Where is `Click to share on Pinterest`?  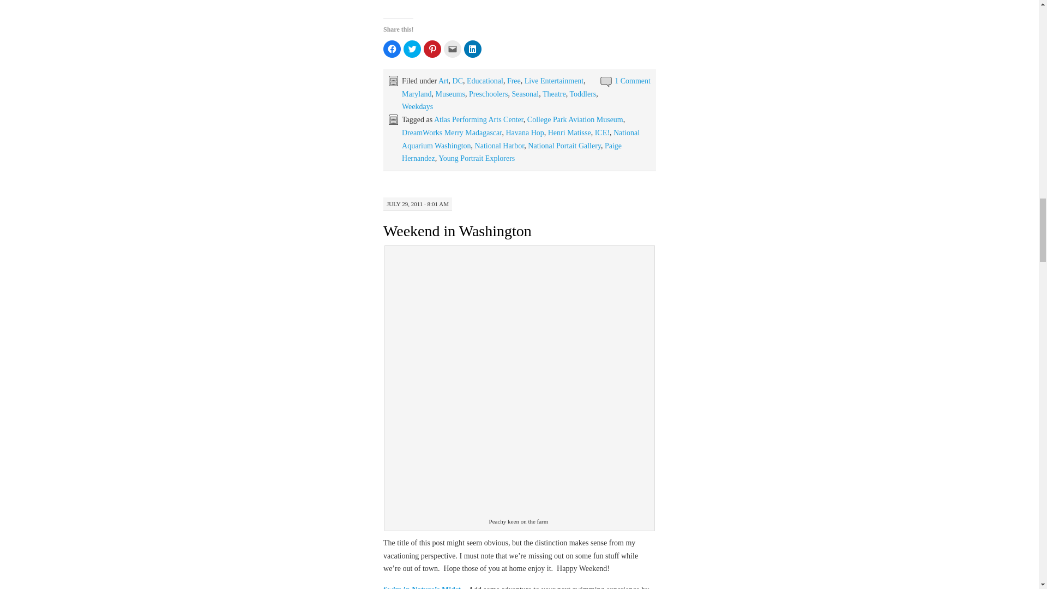
Click to share on Pinterest is located at coordinates (432, 49).